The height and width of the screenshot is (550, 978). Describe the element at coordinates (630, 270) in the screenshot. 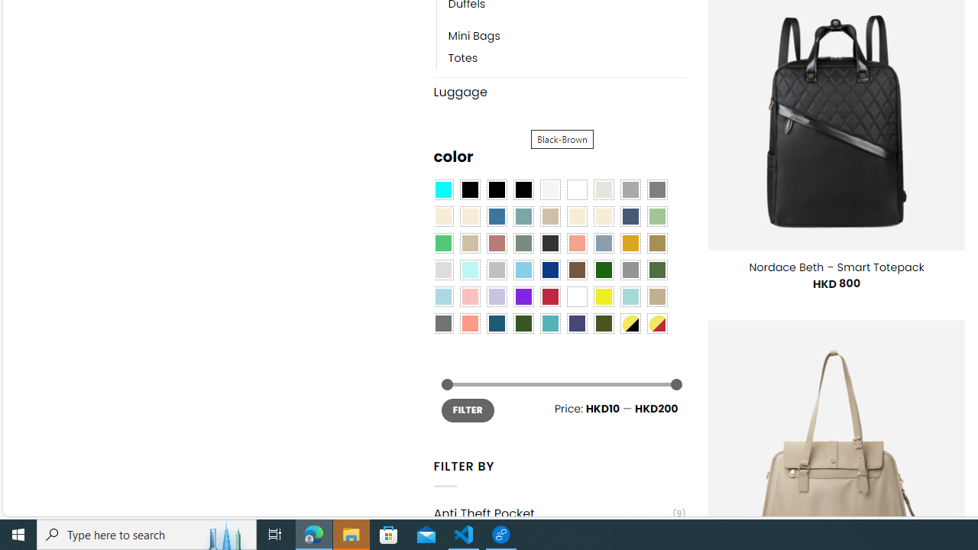

I see `Gray` at that location.